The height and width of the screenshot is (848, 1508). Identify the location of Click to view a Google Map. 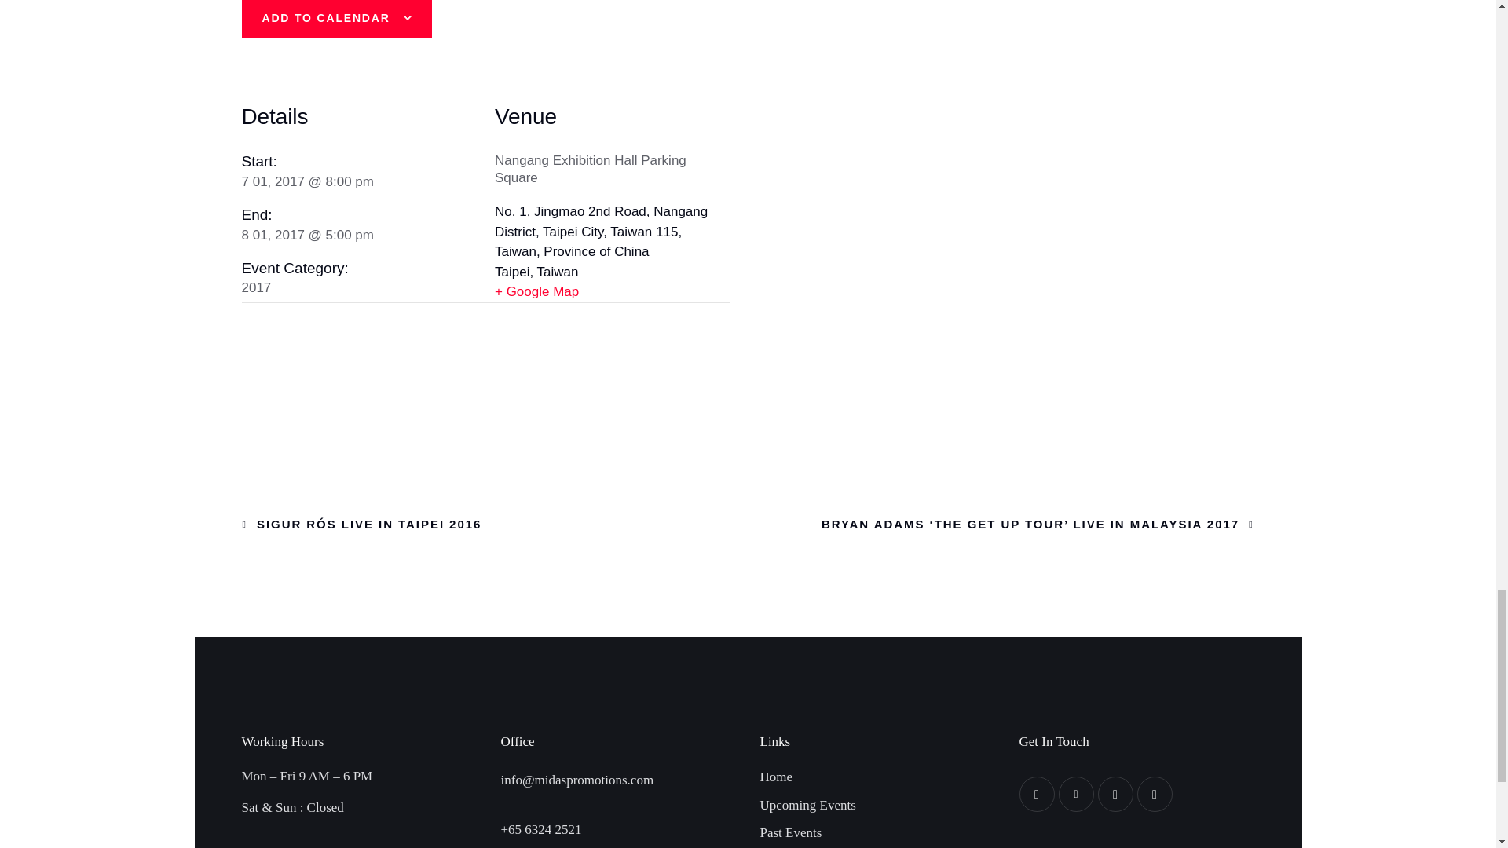
(612, 291).